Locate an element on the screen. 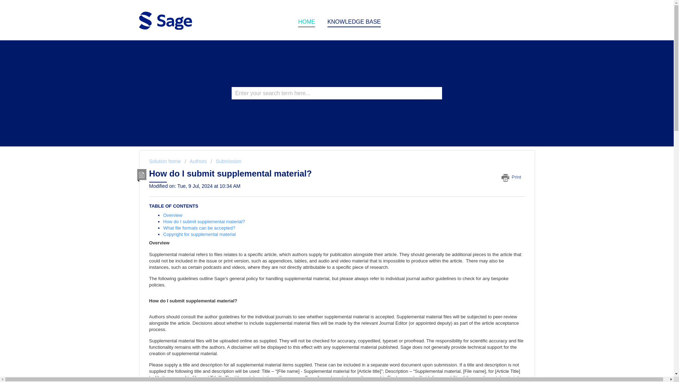 Image resolution: width=679 pixels, height=382 pixels. What file formats can be accepted? is located at coordinates (199, 228).